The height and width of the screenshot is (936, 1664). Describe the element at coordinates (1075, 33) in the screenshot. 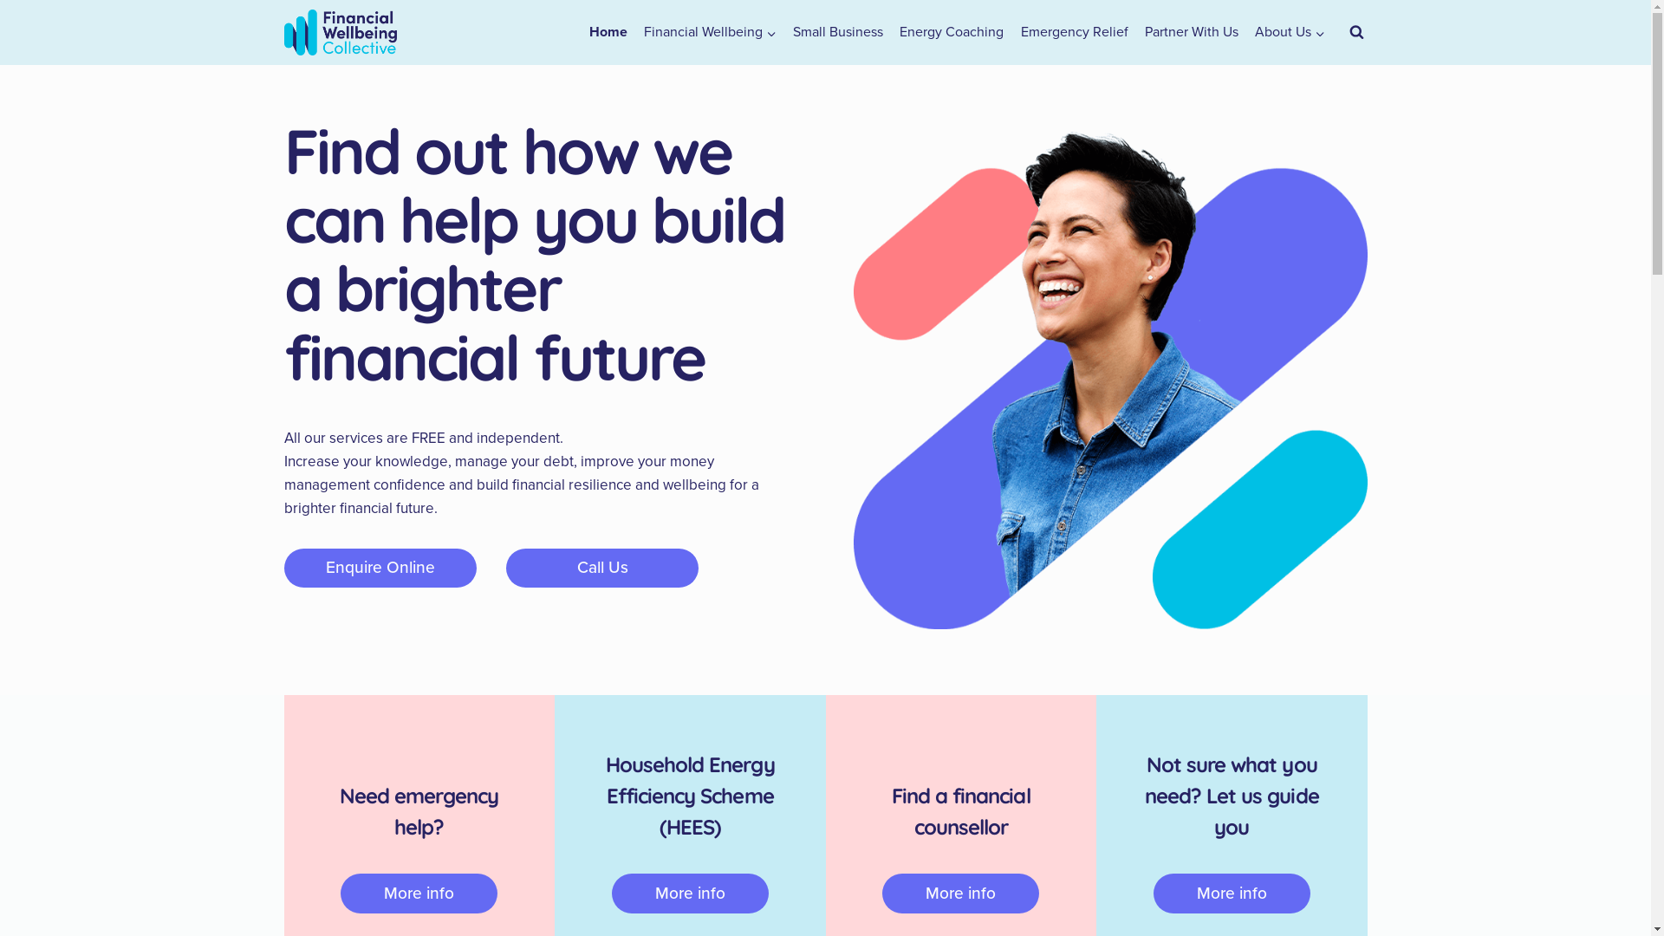

I see `Emergency Relief` at that location.